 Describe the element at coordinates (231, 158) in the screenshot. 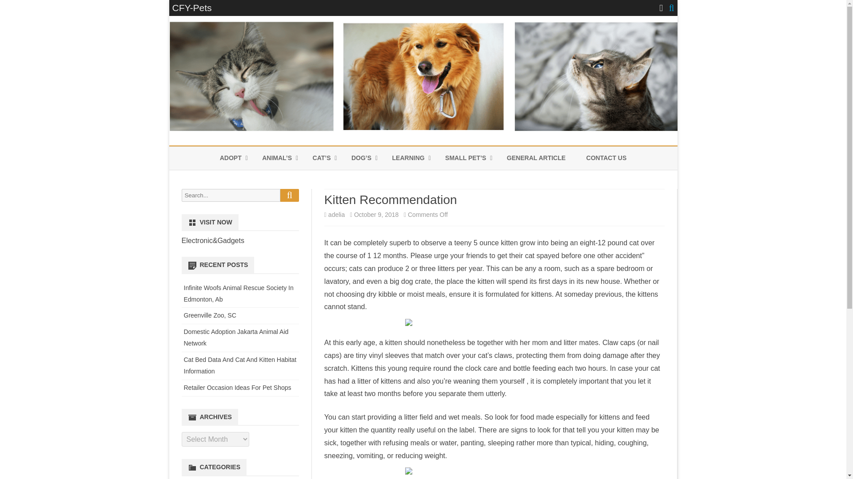

I see `ADOPT` at that location.